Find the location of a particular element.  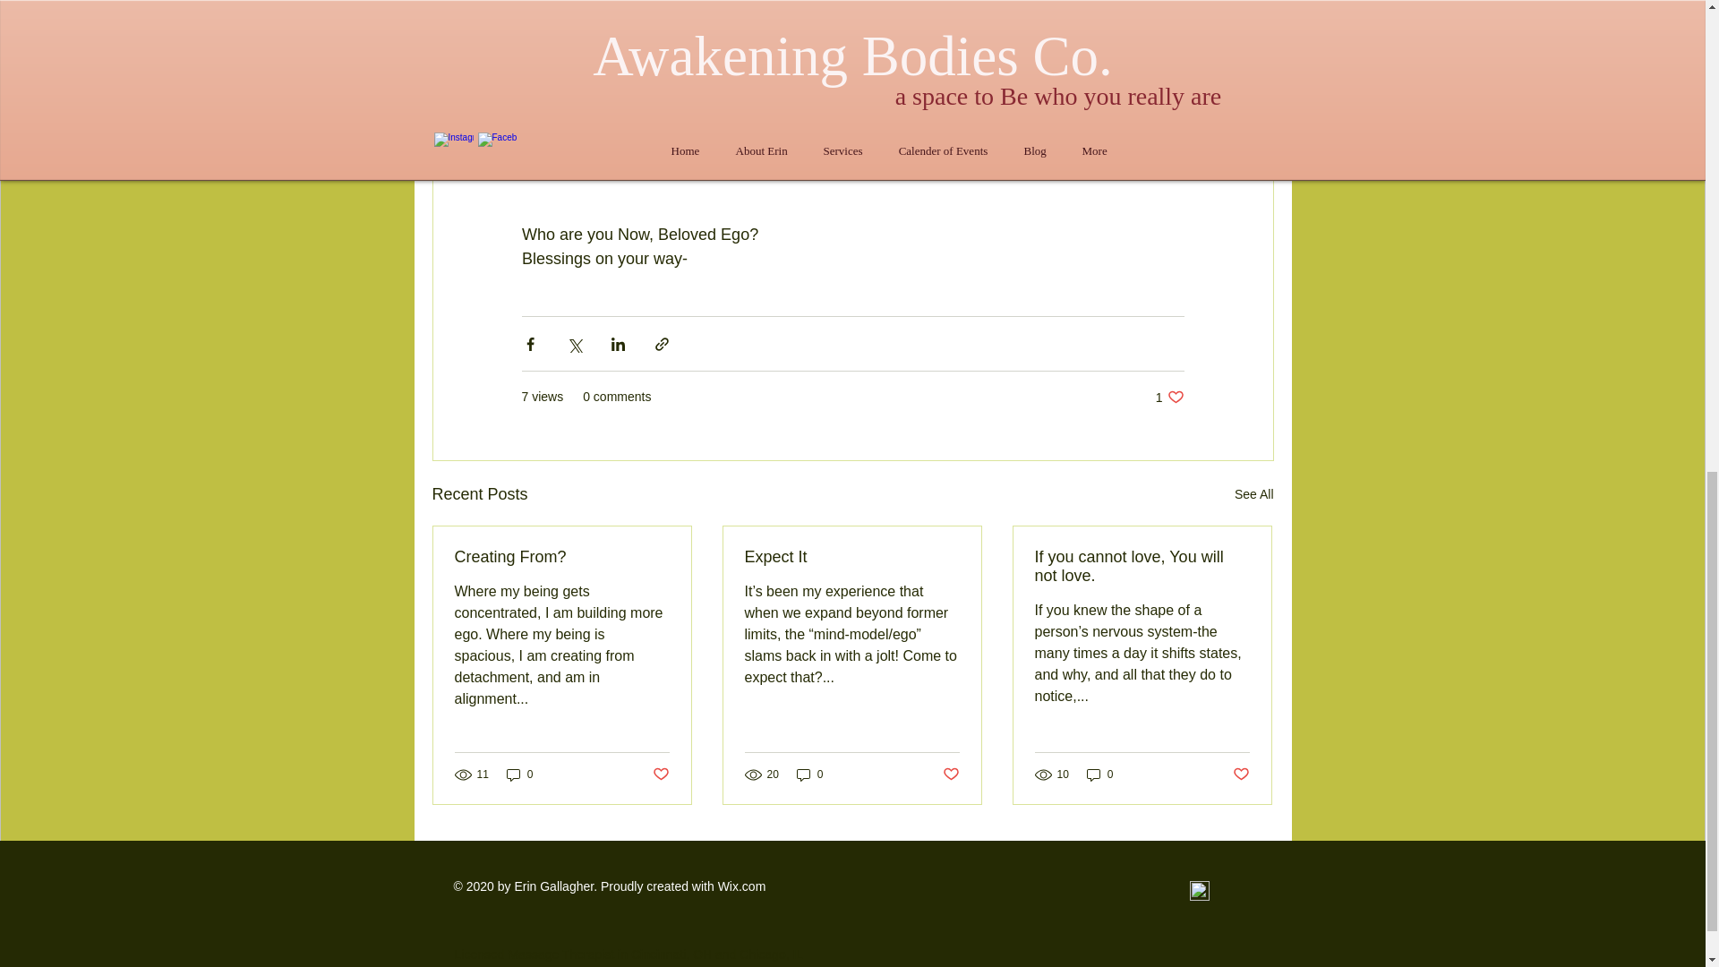

Post not marked as liked is located at coordinates (951, 774).